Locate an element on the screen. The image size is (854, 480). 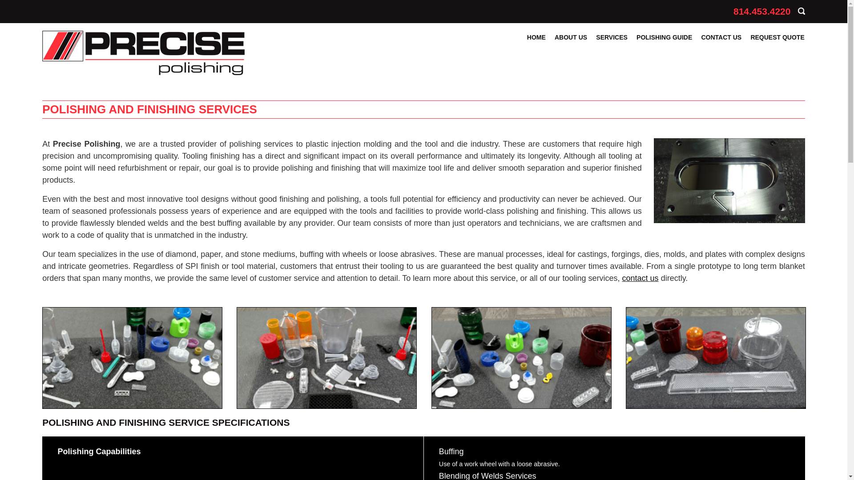
Precise Plastic Parts is located at coordinates (326, 358).